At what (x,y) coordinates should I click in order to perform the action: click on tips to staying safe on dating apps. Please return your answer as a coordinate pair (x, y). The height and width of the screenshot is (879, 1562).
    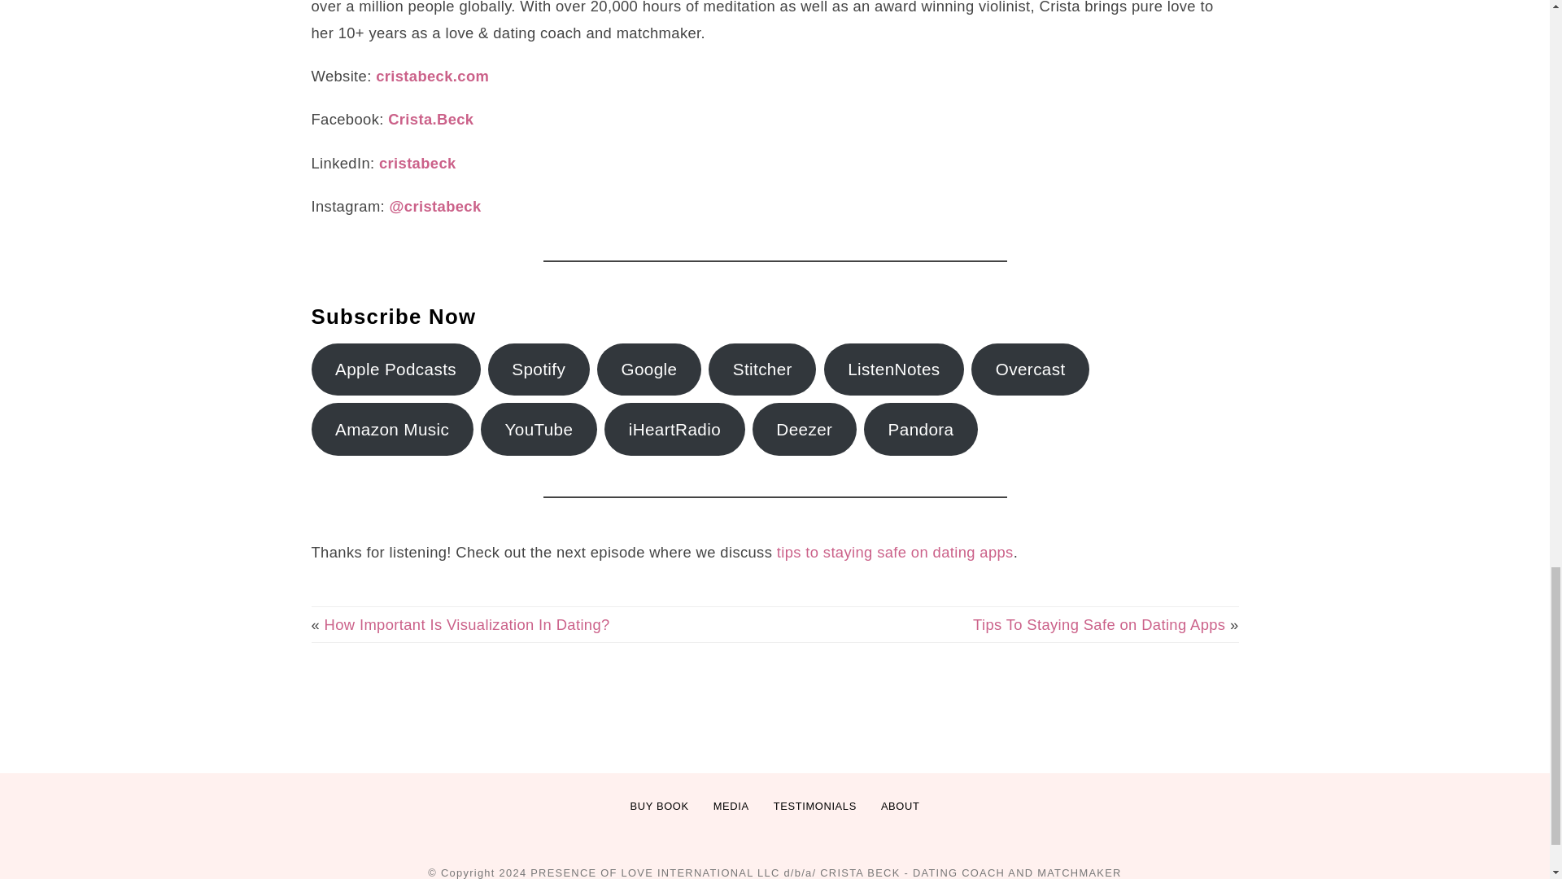
    Looking at the image, I should click on (892, 552).